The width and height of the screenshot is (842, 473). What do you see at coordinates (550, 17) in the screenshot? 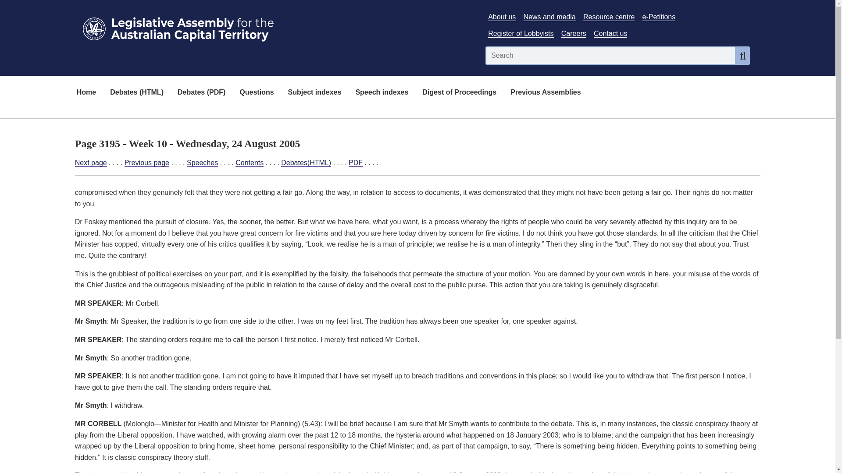
I see `News and media` at bounding box center [550, 17].